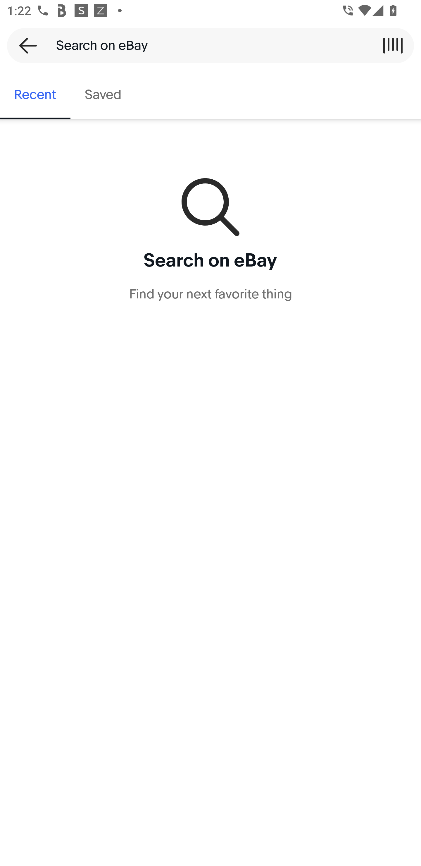 Image resolution: width=421 pixels, height=866 pixels. I want to click on Search on eBay, so click(207, 45).